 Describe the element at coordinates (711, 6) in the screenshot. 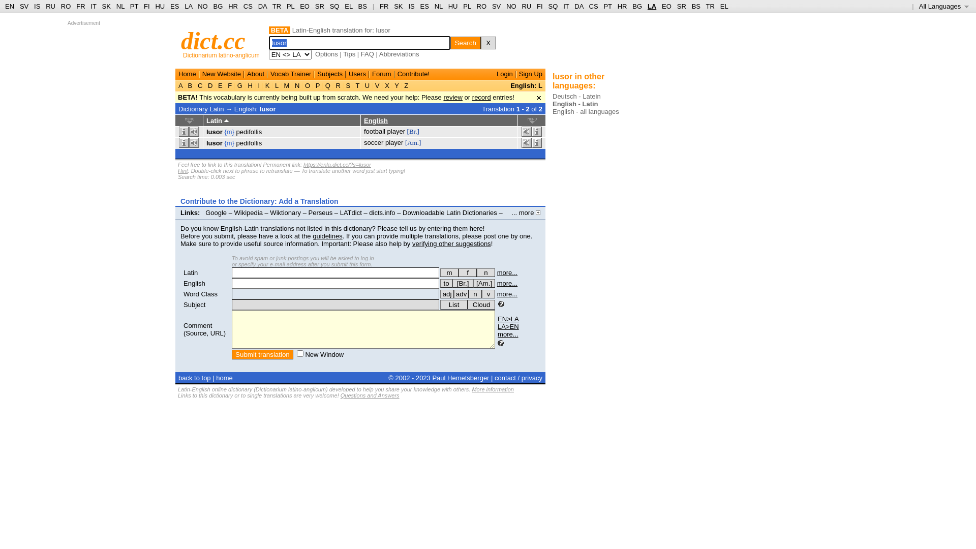

I see `TR` at that location.